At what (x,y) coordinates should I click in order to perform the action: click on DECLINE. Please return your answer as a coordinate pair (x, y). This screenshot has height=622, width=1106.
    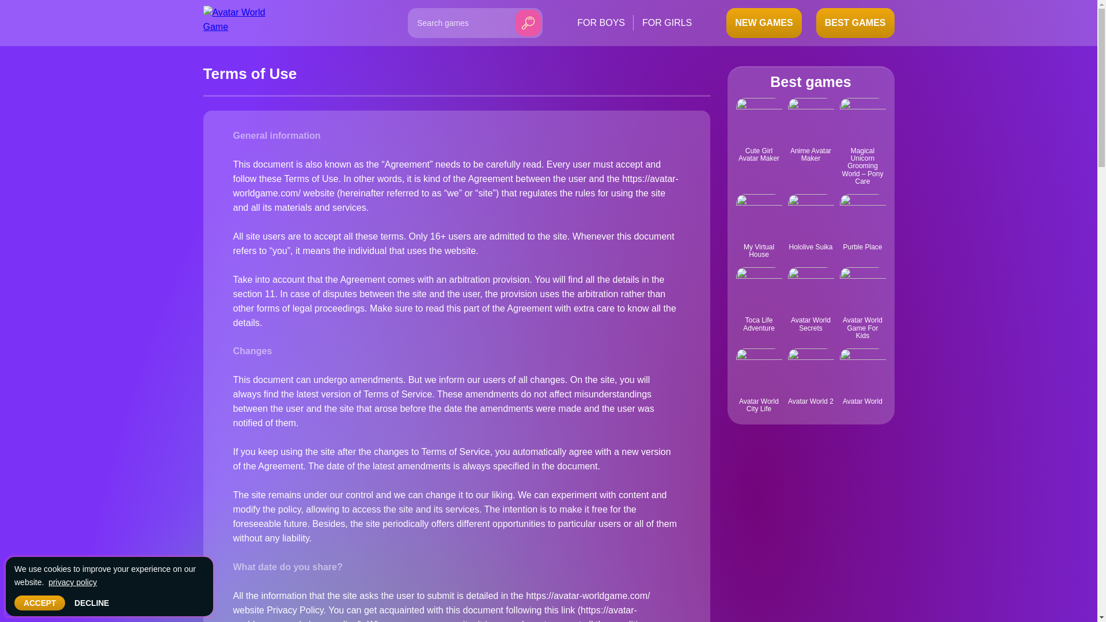
    Looking at the image, I should click on (92, 602).